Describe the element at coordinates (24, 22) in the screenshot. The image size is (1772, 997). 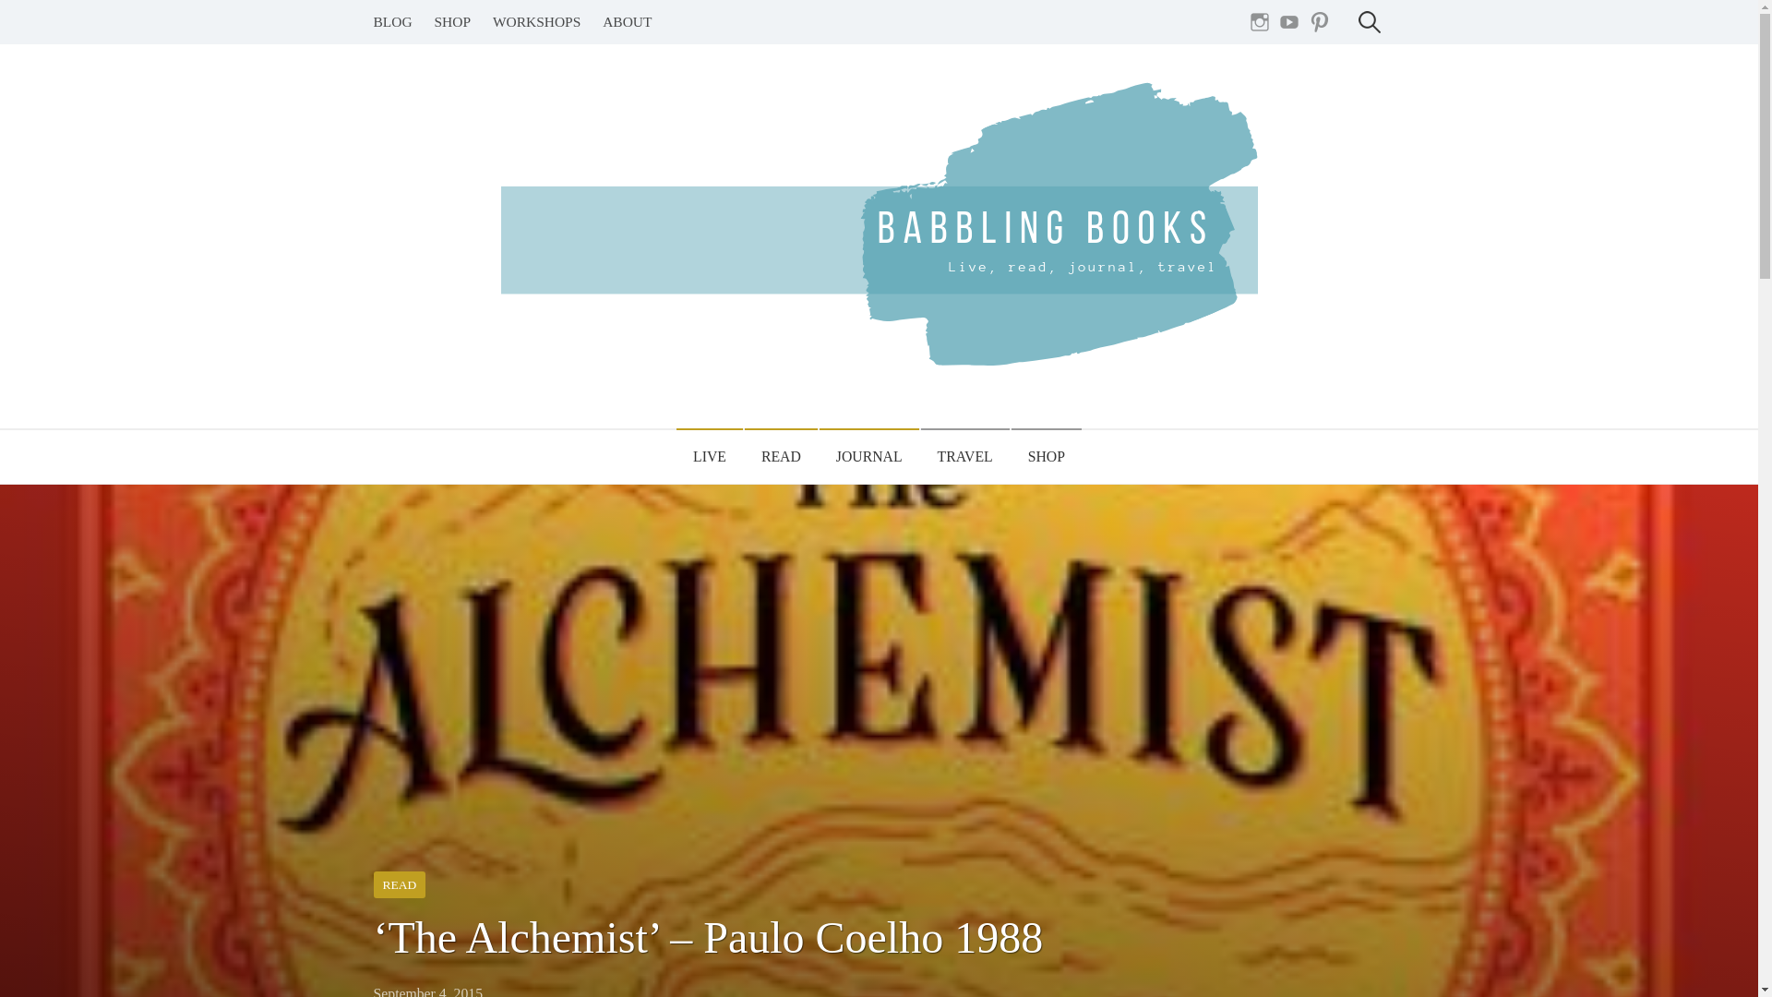
I see `Search` at that location.